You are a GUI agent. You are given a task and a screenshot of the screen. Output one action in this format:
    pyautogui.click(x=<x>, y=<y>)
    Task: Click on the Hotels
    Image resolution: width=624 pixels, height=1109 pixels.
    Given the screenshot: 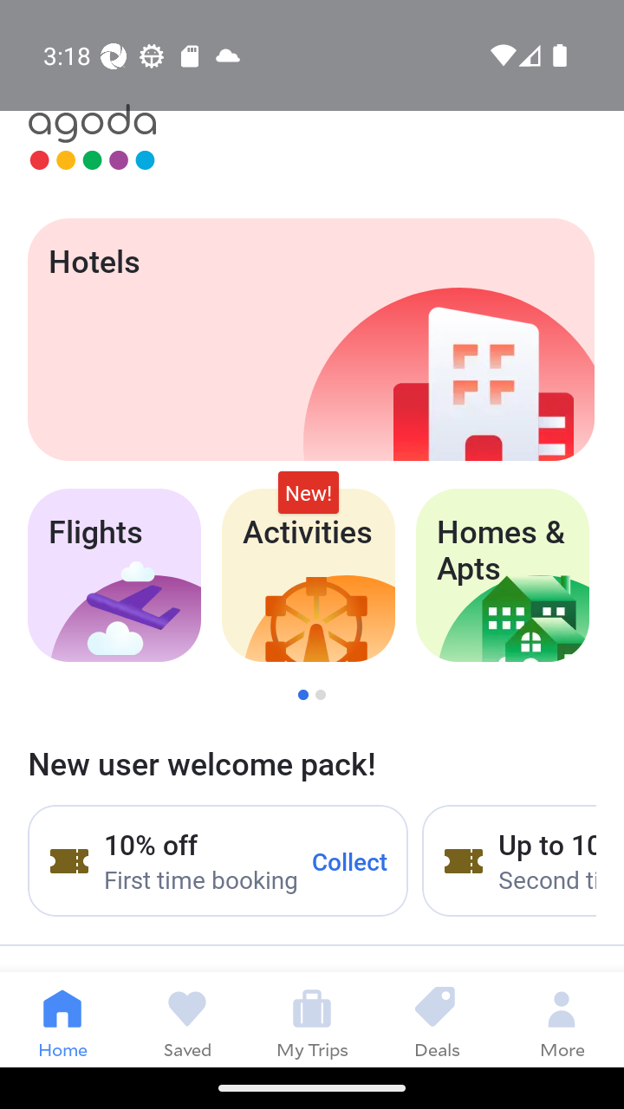 What is the action you would take?
    pyautogui.click(x=310, y=340)
    